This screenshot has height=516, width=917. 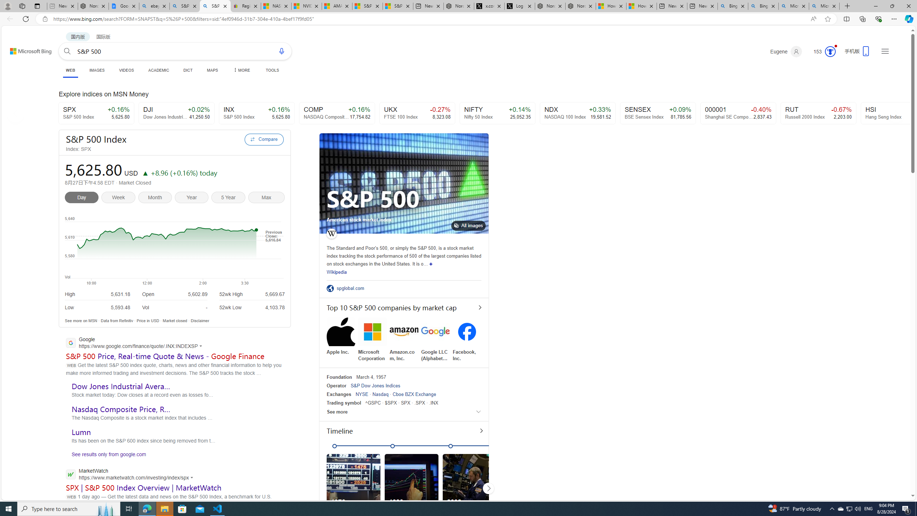 What do you see at coordinates (467, 339) in the screenshot?
I see `Facebook, Inc.` at bounding box center [467, 339].